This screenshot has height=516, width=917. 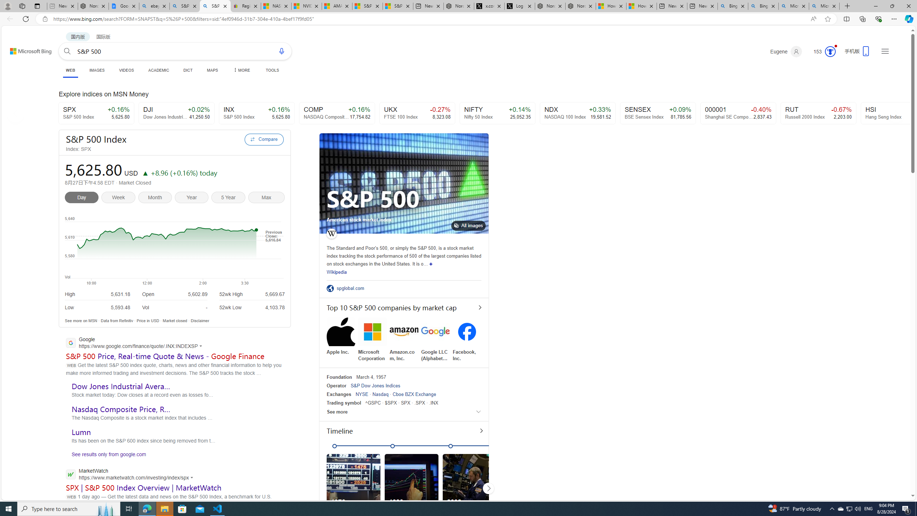 What do you see at coordinates (467, 339) in the screenshot?
I see `Facebook, Inc.` at bounding box center [467, 339].